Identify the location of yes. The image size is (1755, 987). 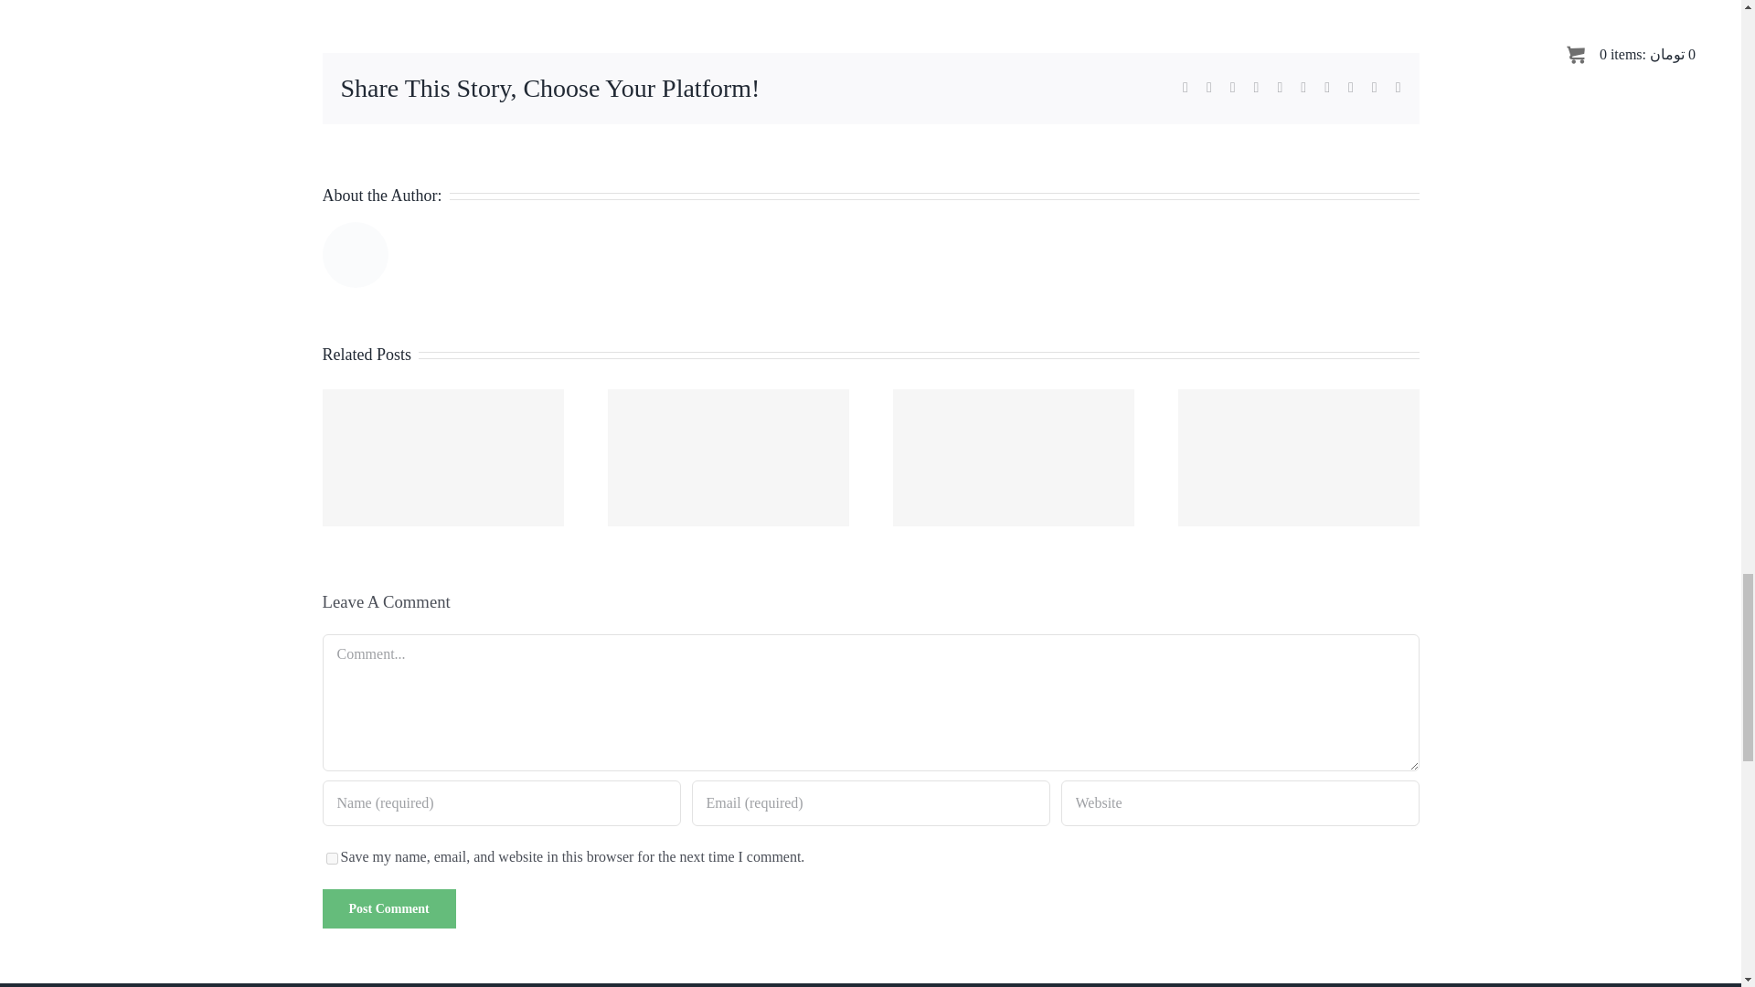
(331, 859).